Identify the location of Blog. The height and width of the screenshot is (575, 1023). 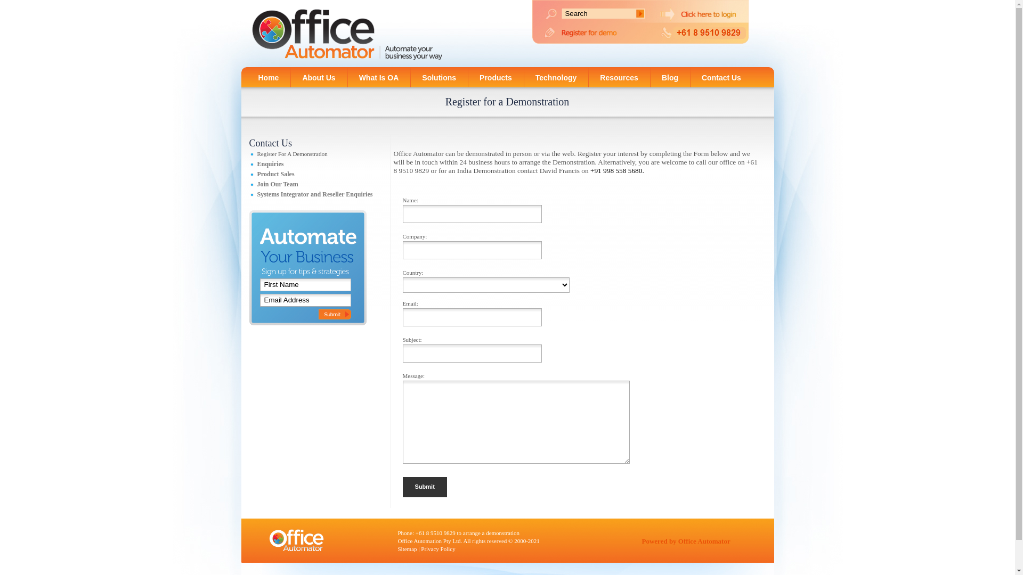
(670, 77).